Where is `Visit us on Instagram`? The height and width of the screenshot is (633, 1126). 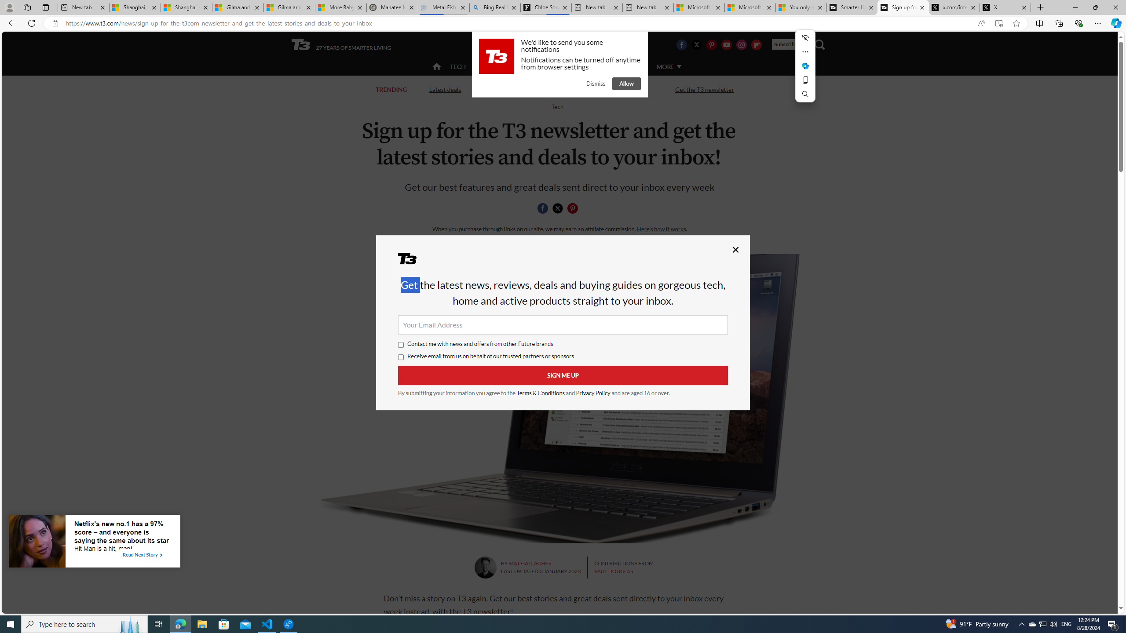 Visit us on Instagram is located at coordinates (742, 44).